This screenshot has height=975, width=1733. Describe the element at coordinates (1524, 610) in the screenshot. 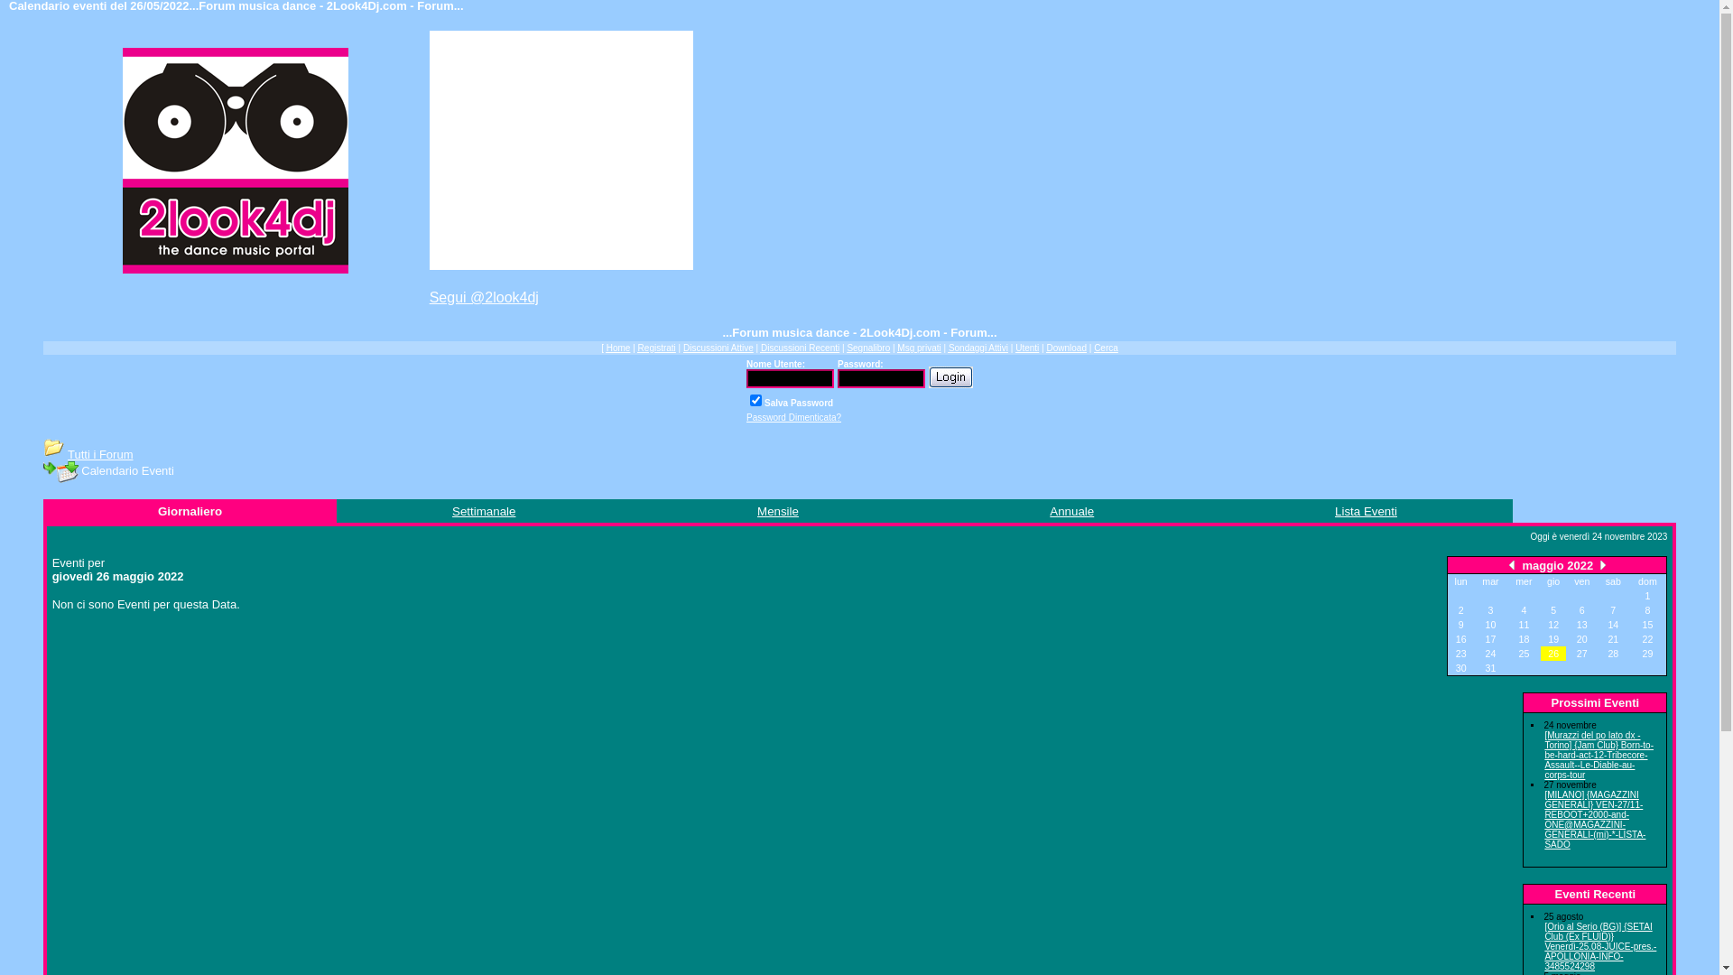

I see `4` at that location.